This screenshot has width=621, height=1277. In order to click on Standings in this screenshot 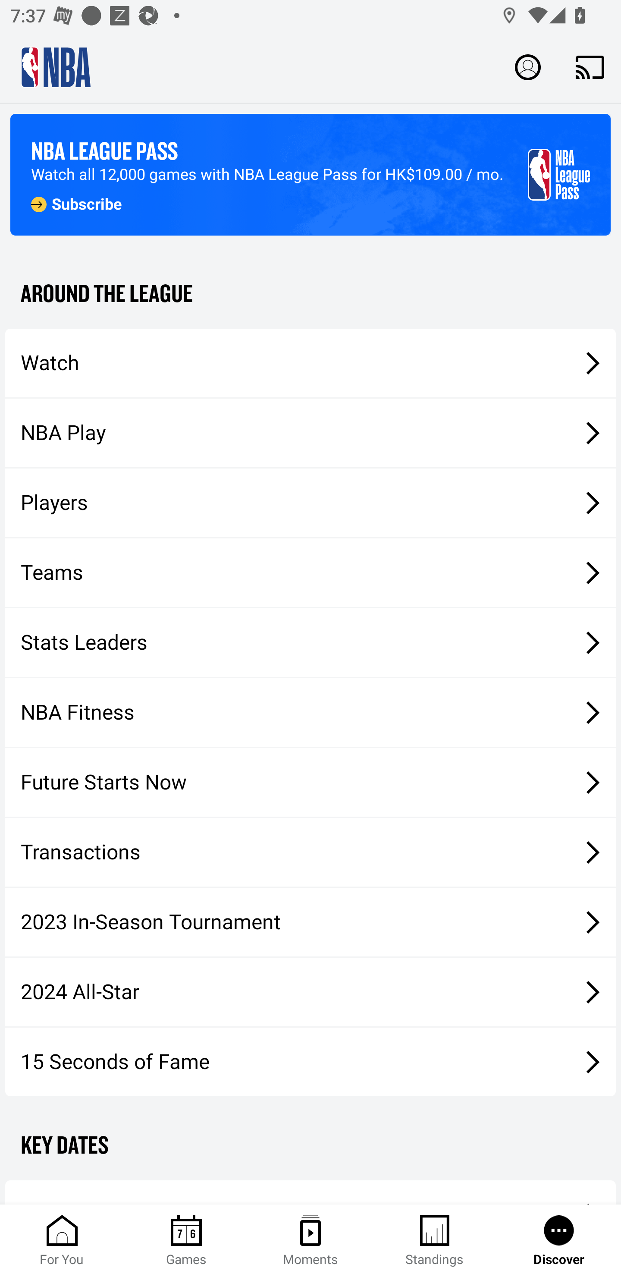, I will do `click(435, 1241)`.